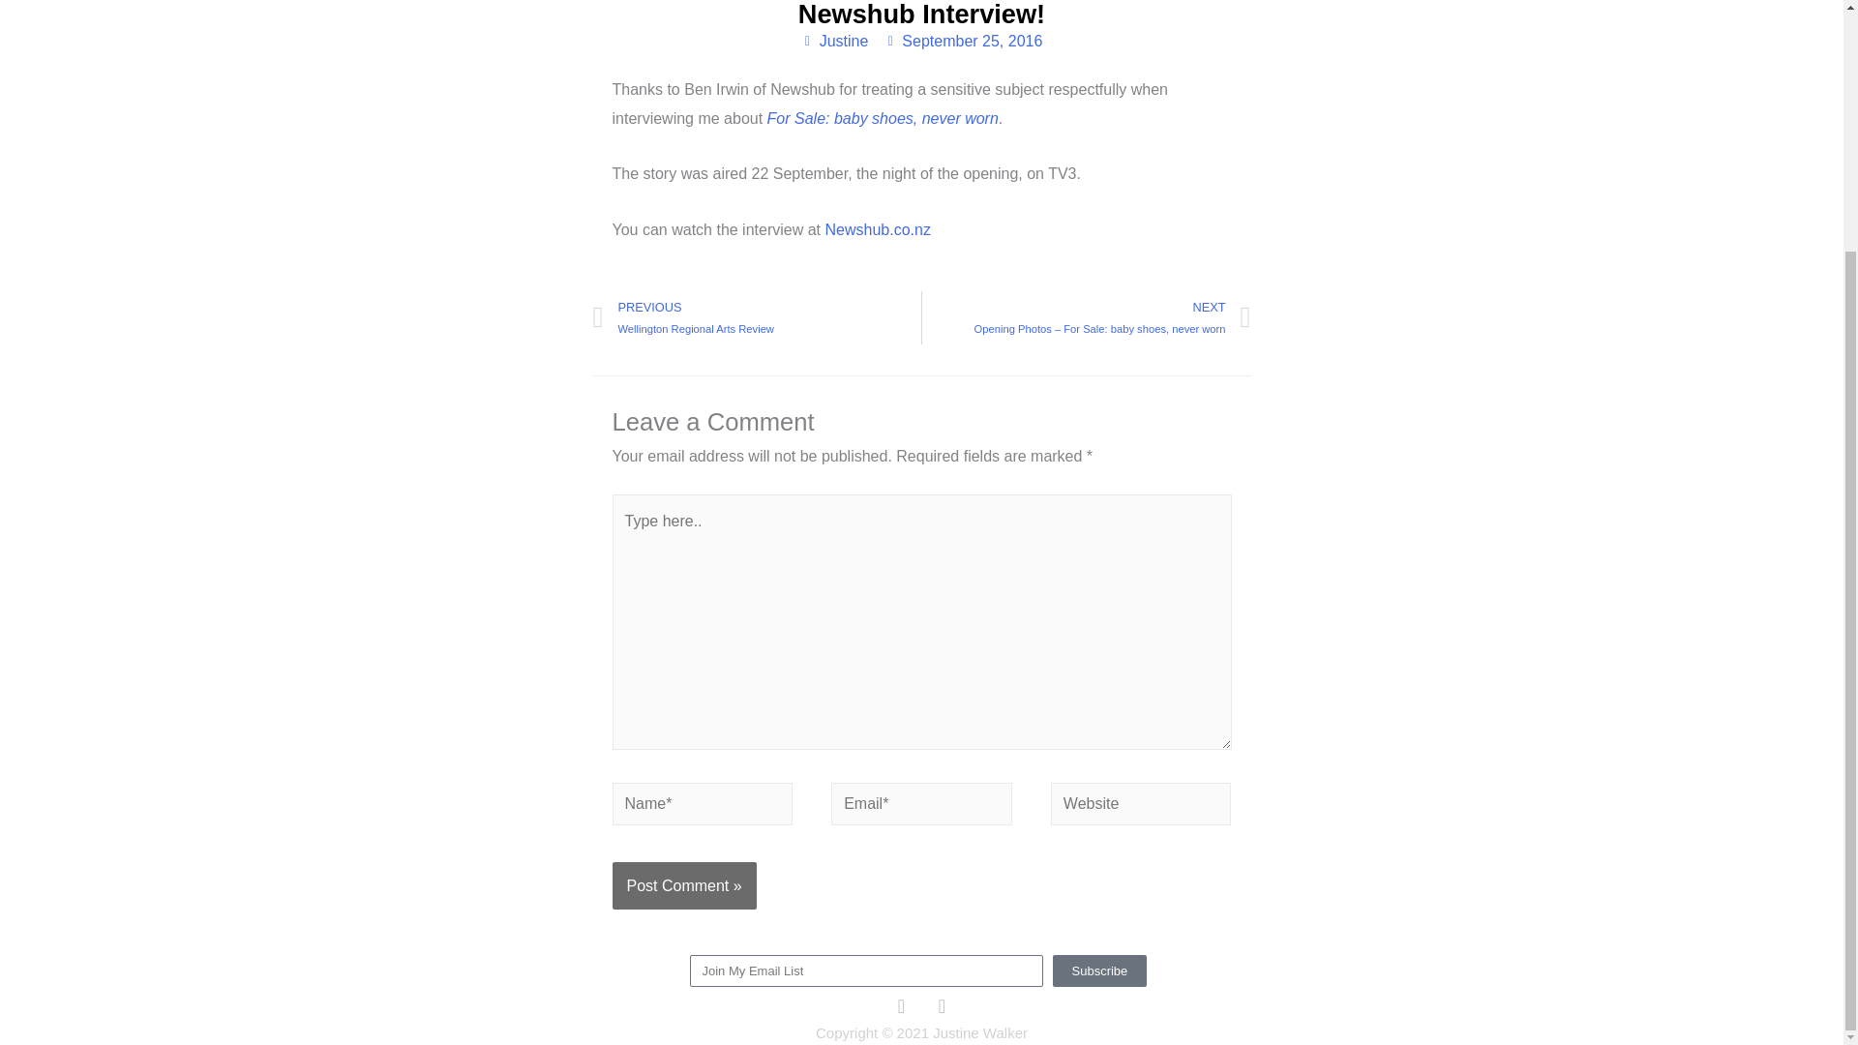 This screenshot has height=1045, width=1858. Describe the element at coordinates (877, 229) in the screenshot. I see `Newshub.co.nz` at that location.